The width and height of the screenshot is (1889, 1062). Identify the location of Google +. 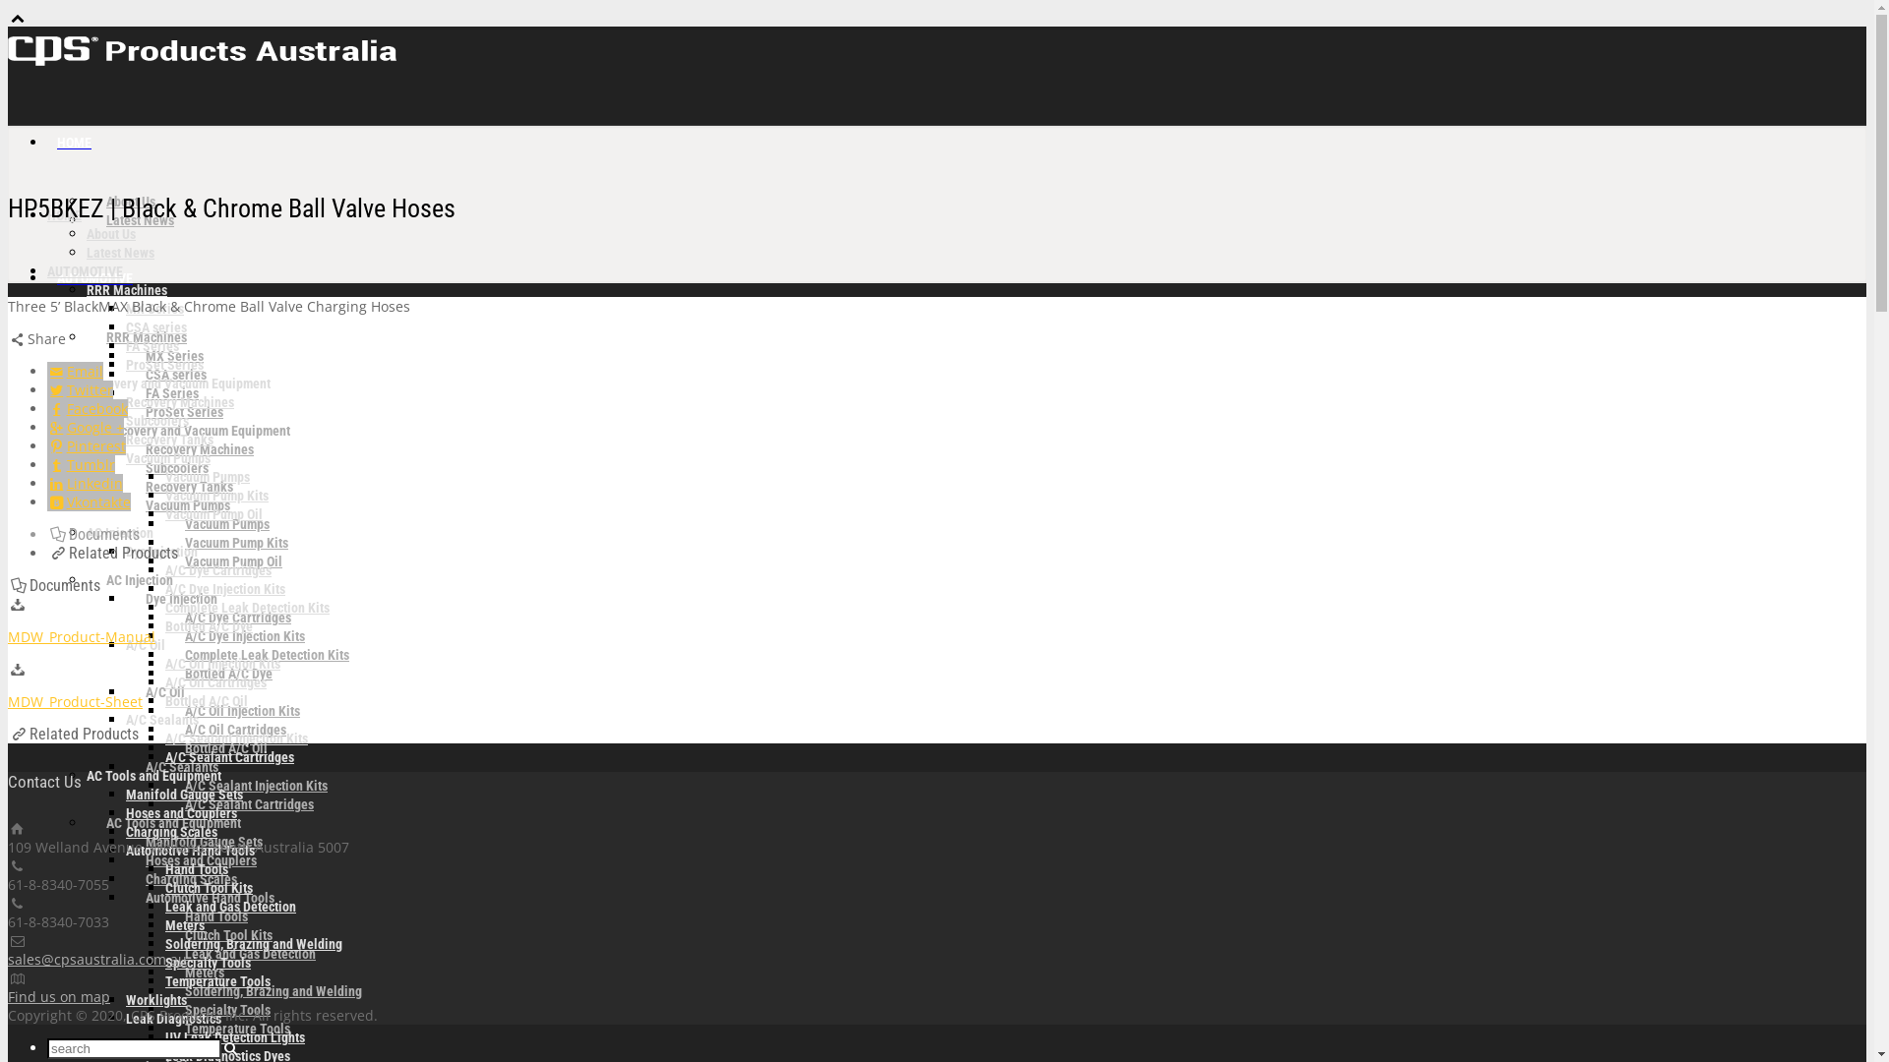
(86, 427).